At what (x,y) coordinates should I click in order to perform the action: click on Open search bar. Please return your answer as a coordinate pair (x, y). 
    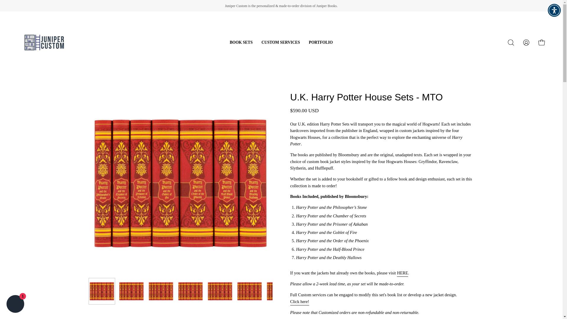
    Looking at the image, I should click on (511, 43).